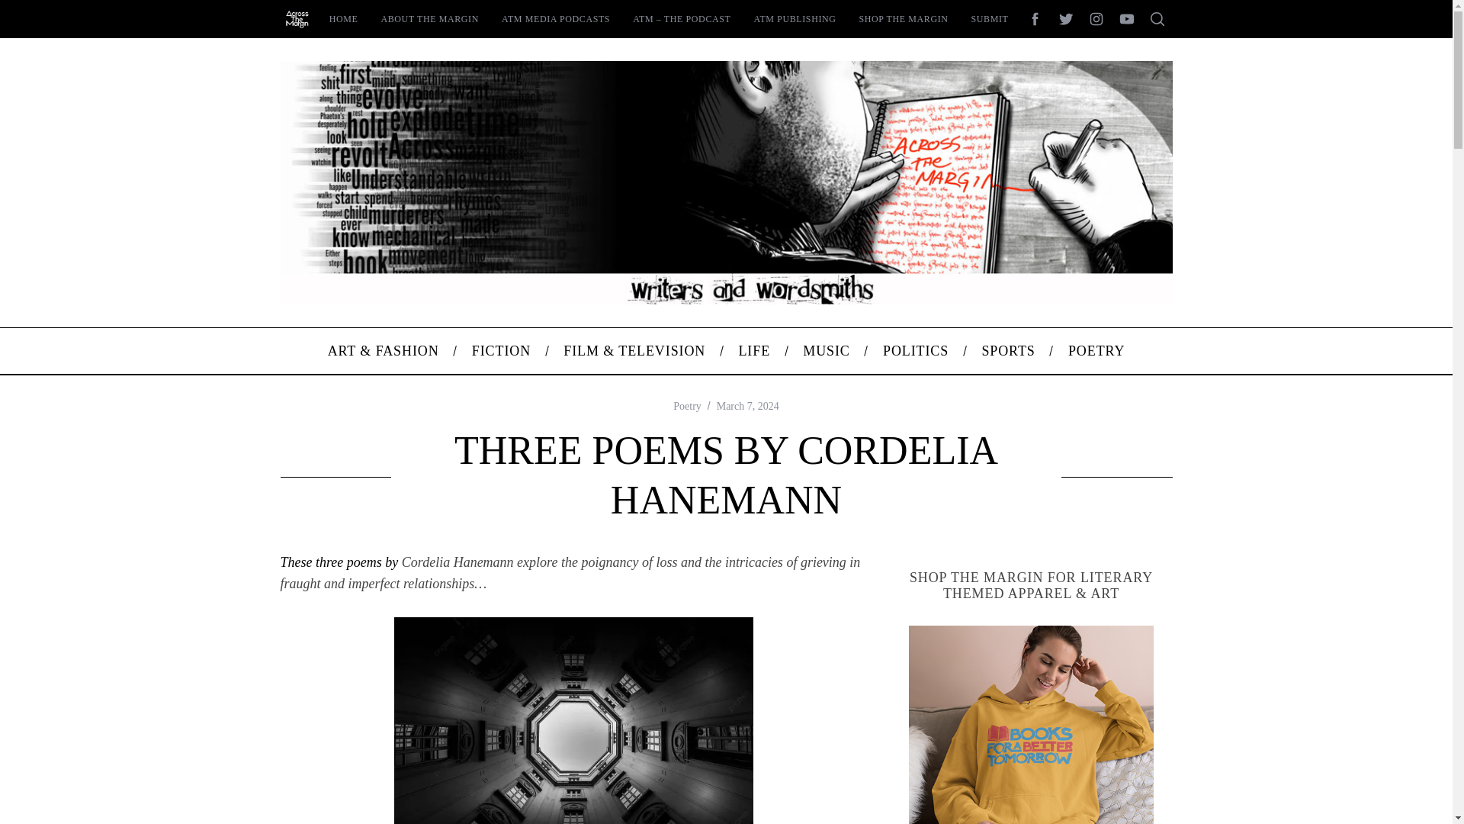 The height and width of the screenshot is (824, 1464). I want to click on POETRY, so click(1096, 351).